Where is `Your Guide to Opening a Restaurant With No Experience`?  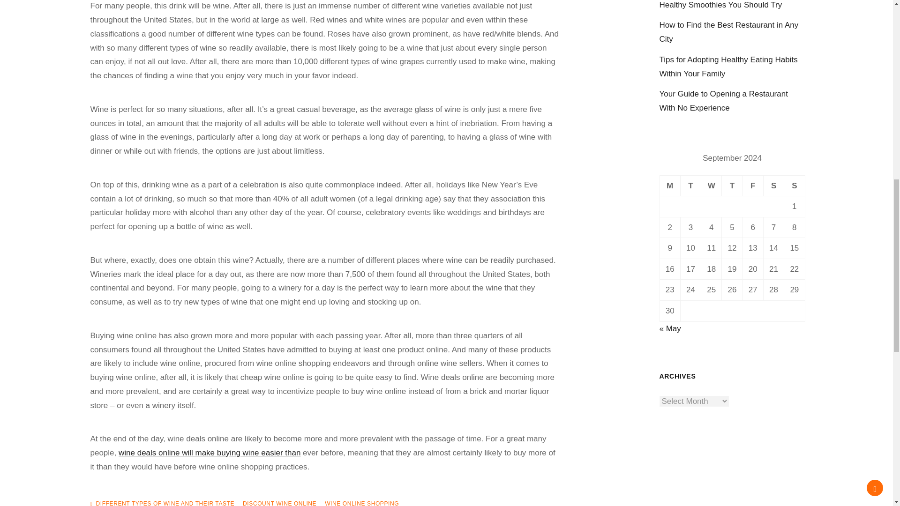
Your Guide to Opening a Restaurant With No Experience is located at coordinates (723, 101).